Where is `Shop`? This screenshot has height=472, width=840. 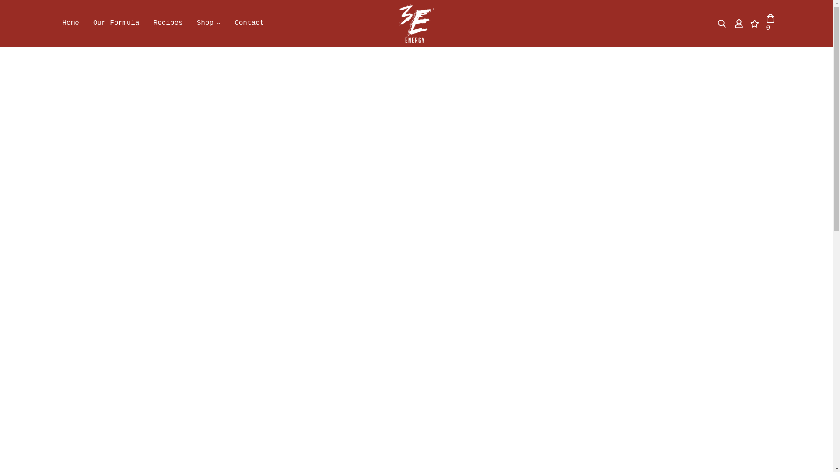
Shop is located at coordinates (209, 24).